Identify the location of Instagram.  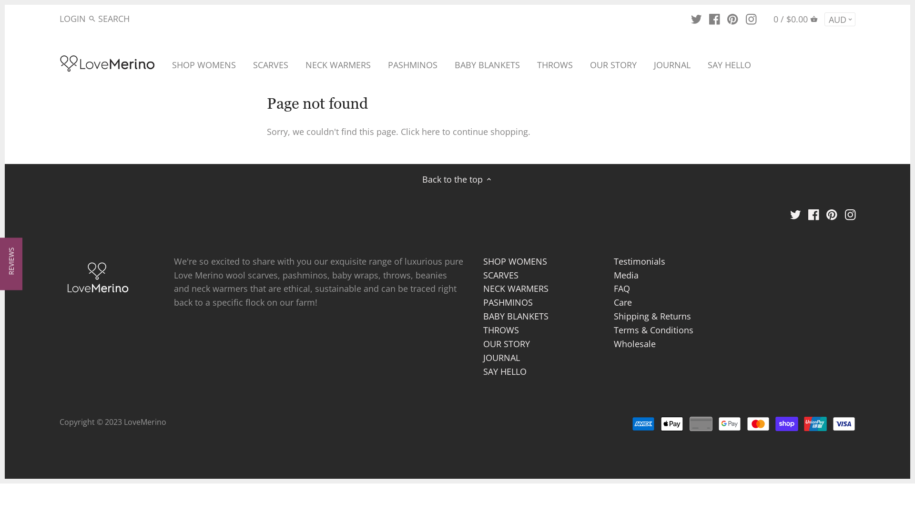
(850, 214).